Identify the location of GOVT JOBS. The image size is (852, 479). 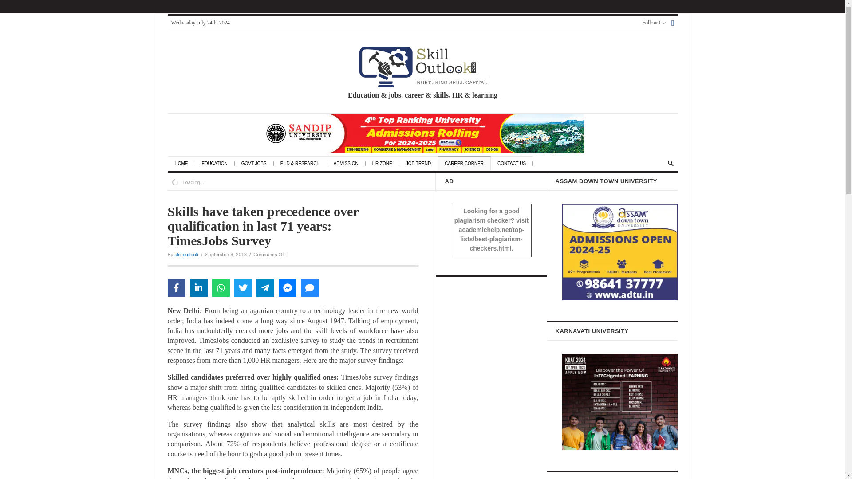
(257, 163).